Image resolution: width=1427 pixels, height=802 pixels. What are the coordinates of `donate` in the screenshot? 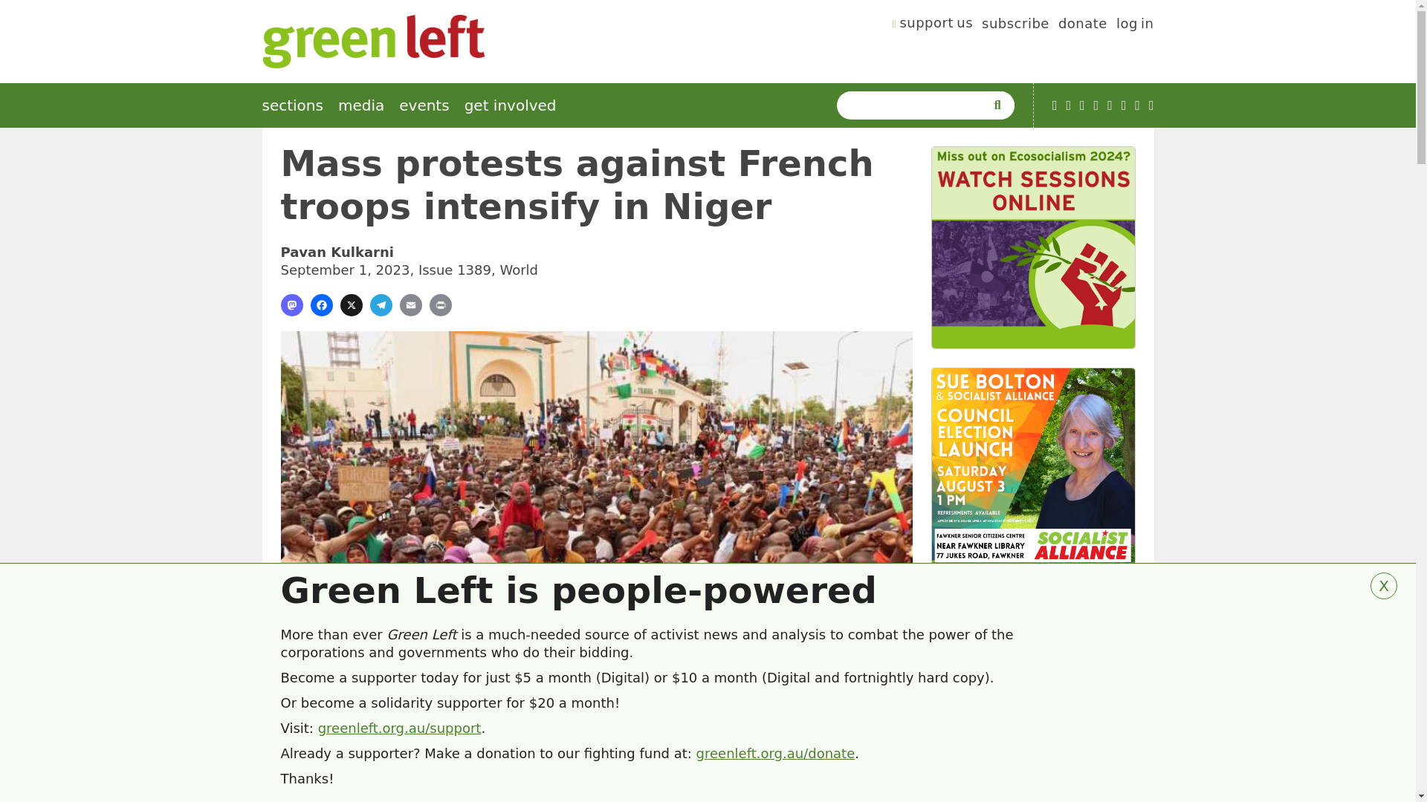 It's located at (1082, 25).